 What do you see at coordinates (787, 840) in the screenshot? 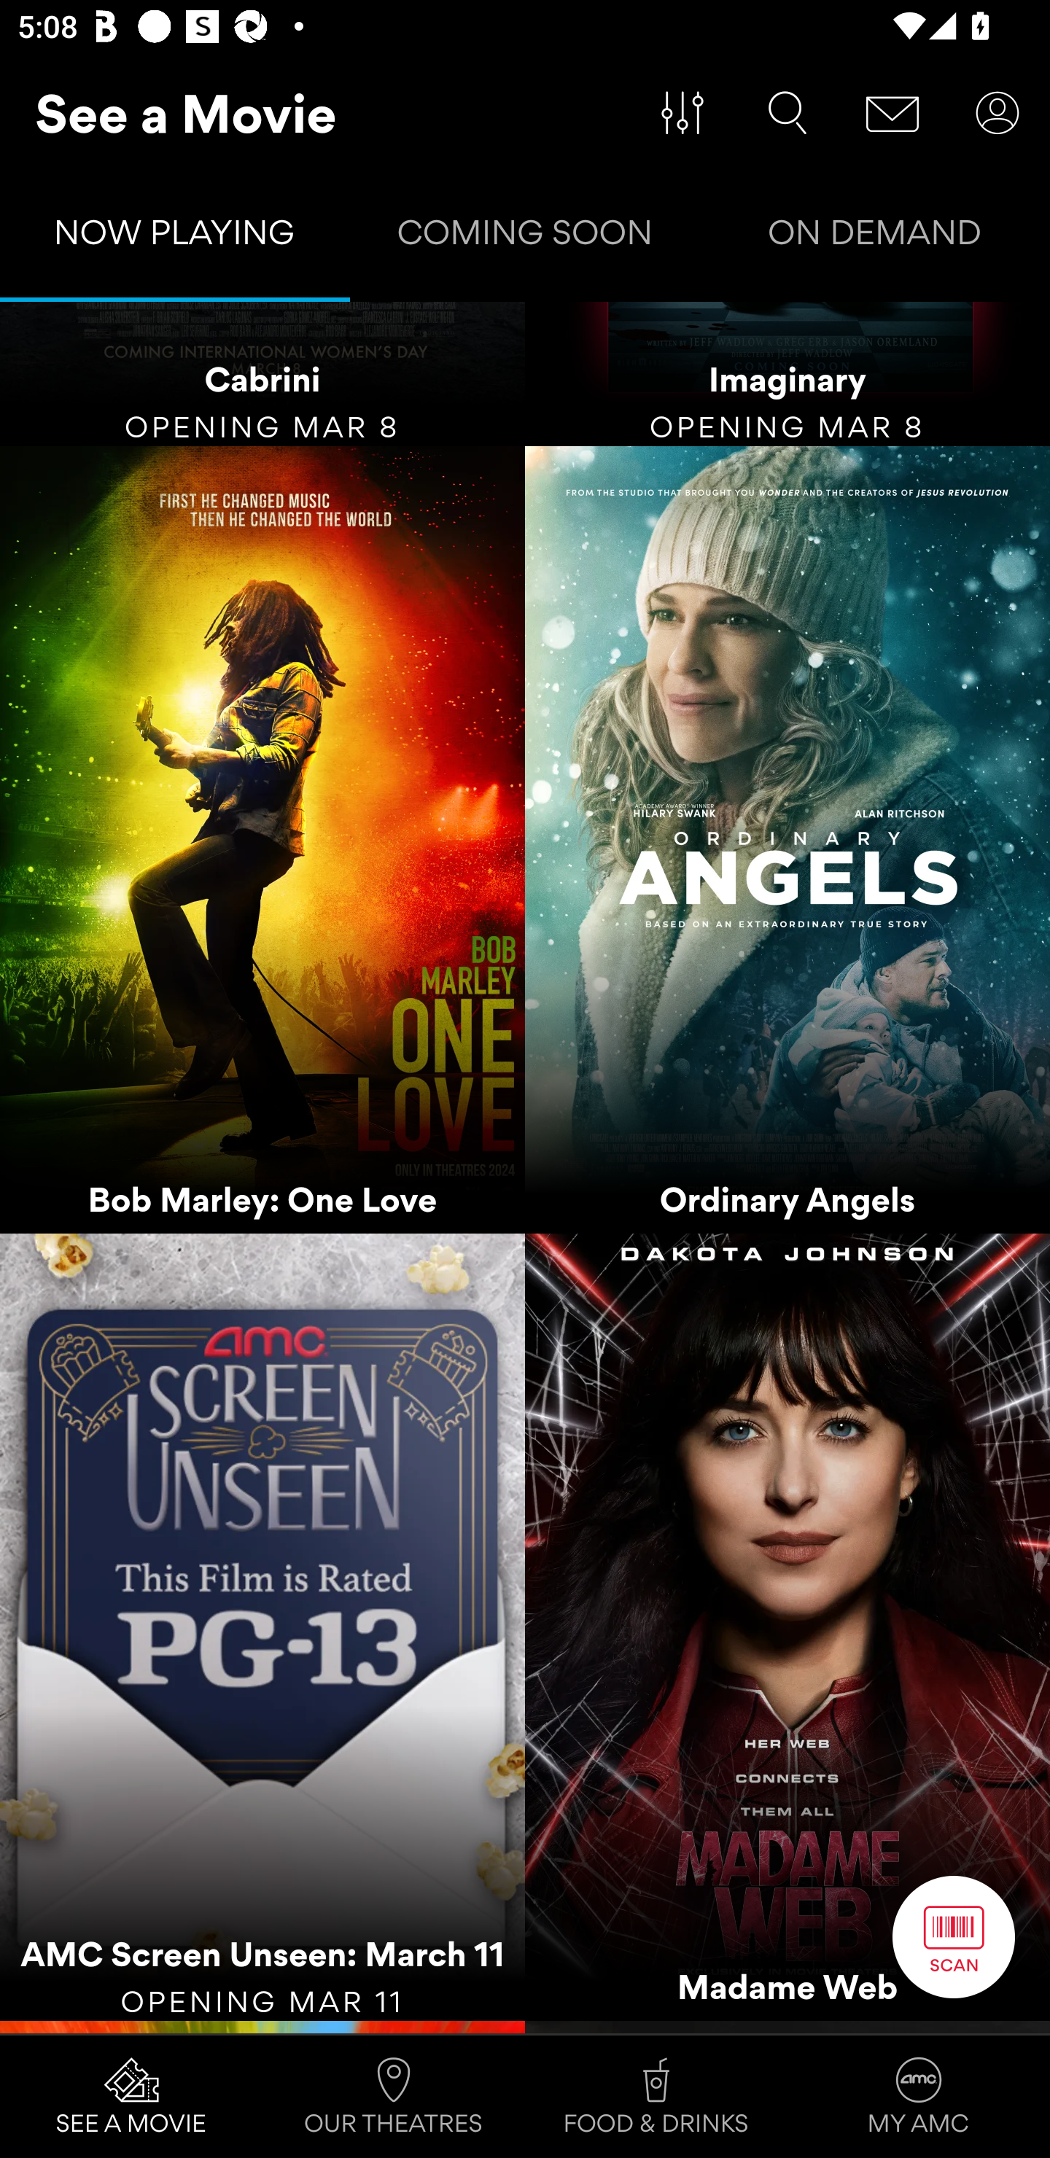
I see `Ordinary Angels` at bounding box center [787, 840].